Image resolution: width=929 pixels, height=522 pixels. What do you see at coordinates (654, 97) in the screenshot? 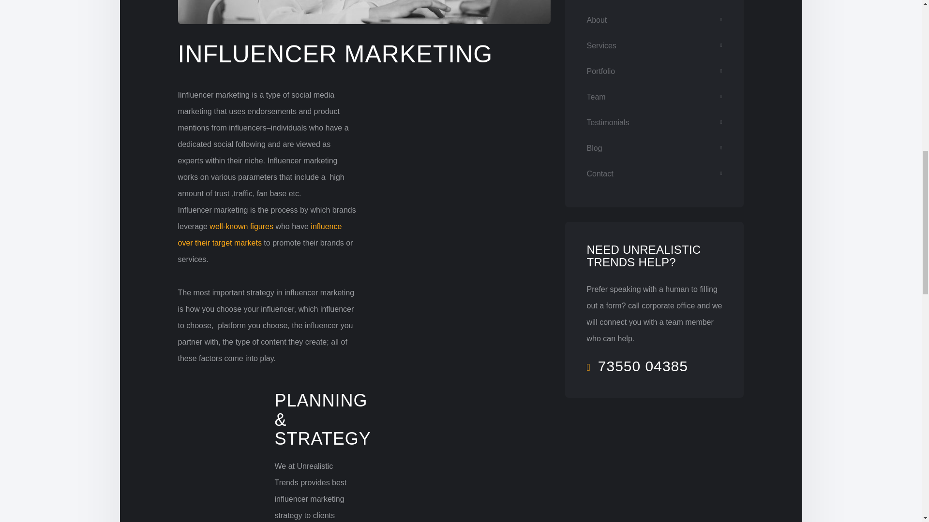
I see `Team` at bounding box center [654, 97].